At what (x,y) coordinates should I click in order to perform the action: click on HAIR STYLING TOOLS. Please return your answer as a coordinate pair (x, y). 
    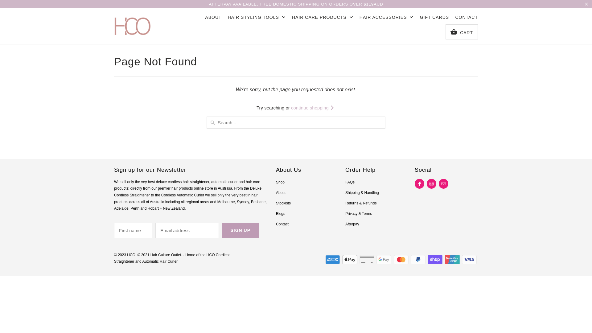
    Looking at the image, I should click on (257, 19).